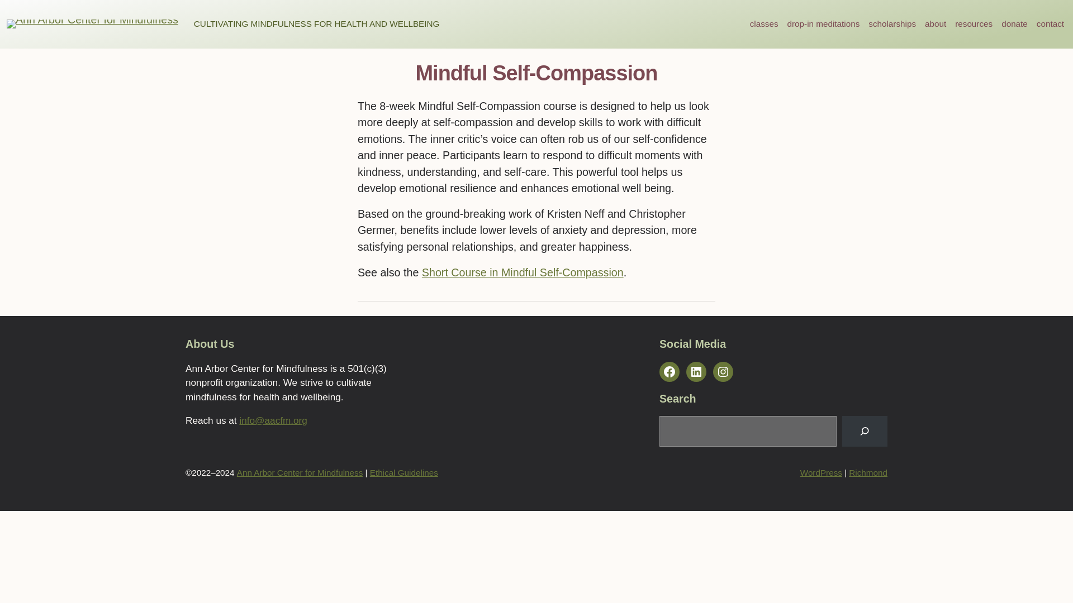  What do you see at coordinates (765, 25) in the screenshot?
I see `classes` at bounding box center [765, 25].